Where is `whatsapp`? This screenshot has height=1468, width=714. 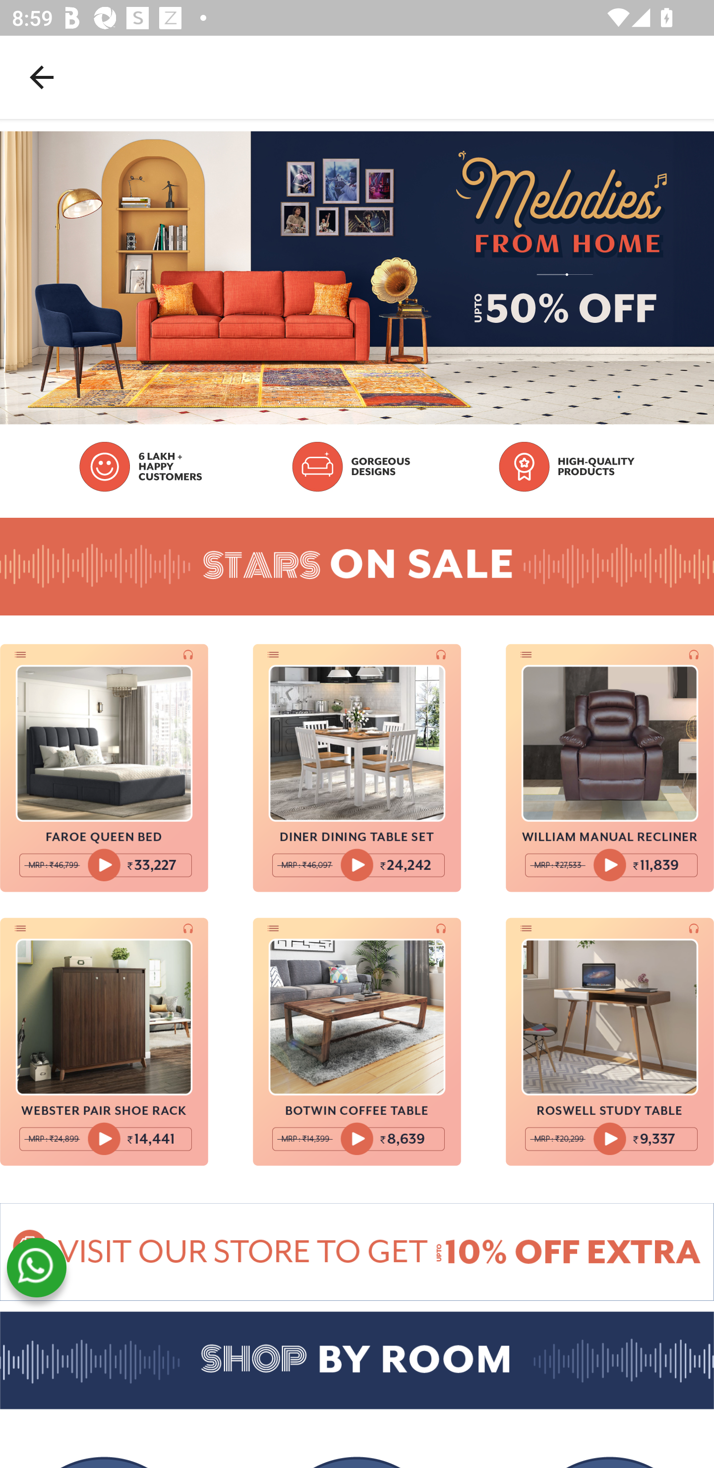
whatsapp is located at coordinates (36, 1268).